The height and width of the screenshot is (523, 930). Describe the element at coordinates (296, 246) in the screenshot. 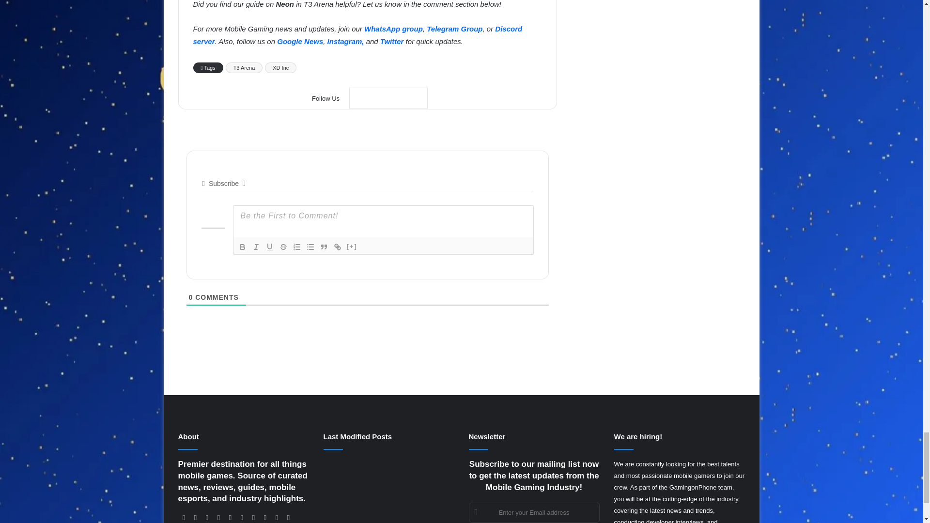

I see `Ordered List` at that location.